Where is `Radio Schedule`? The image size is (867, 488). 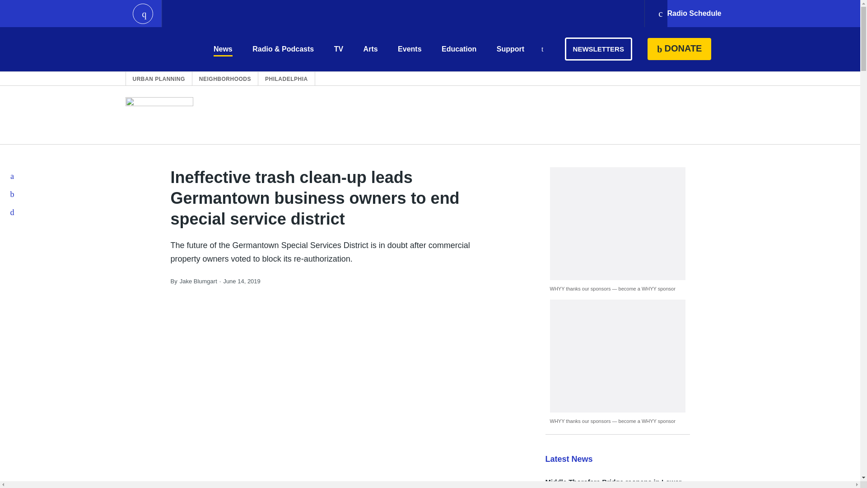
Radio Schedule is located at coordinates (689, 14).